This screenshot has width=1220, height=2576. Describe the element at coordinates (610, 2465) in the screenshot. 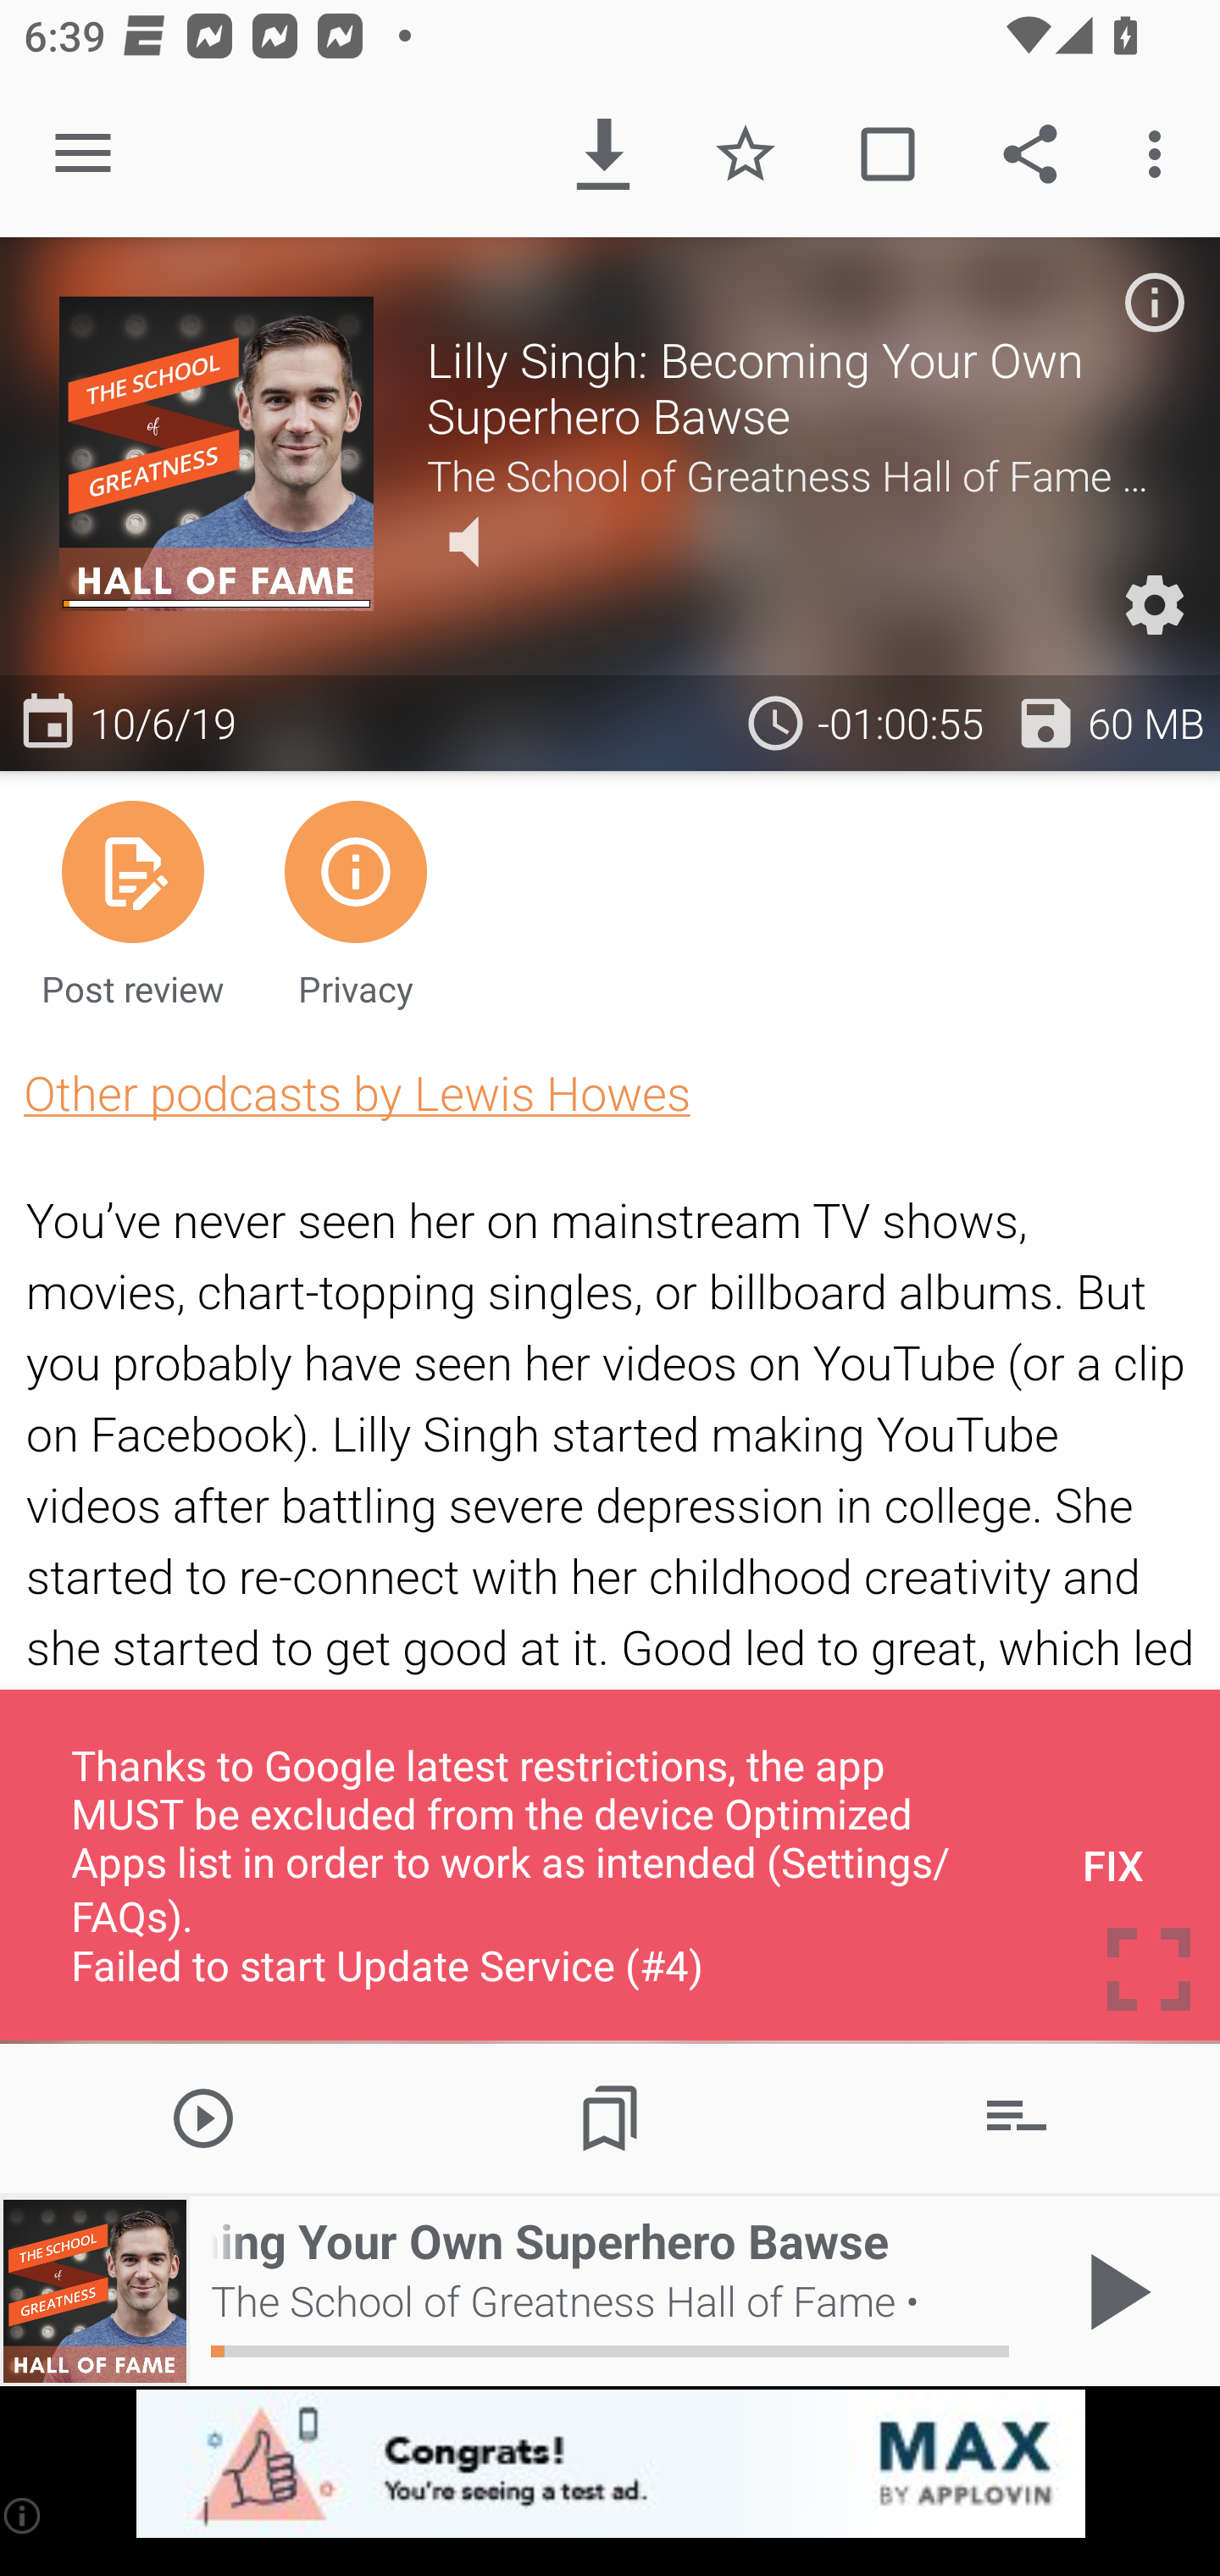

I see `app-monetization` at that location.